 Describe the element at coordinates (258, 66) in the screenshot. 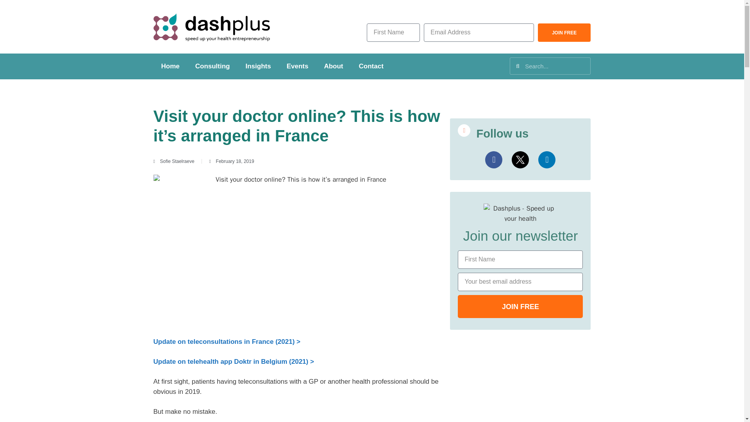

I see `Insights` at that location.